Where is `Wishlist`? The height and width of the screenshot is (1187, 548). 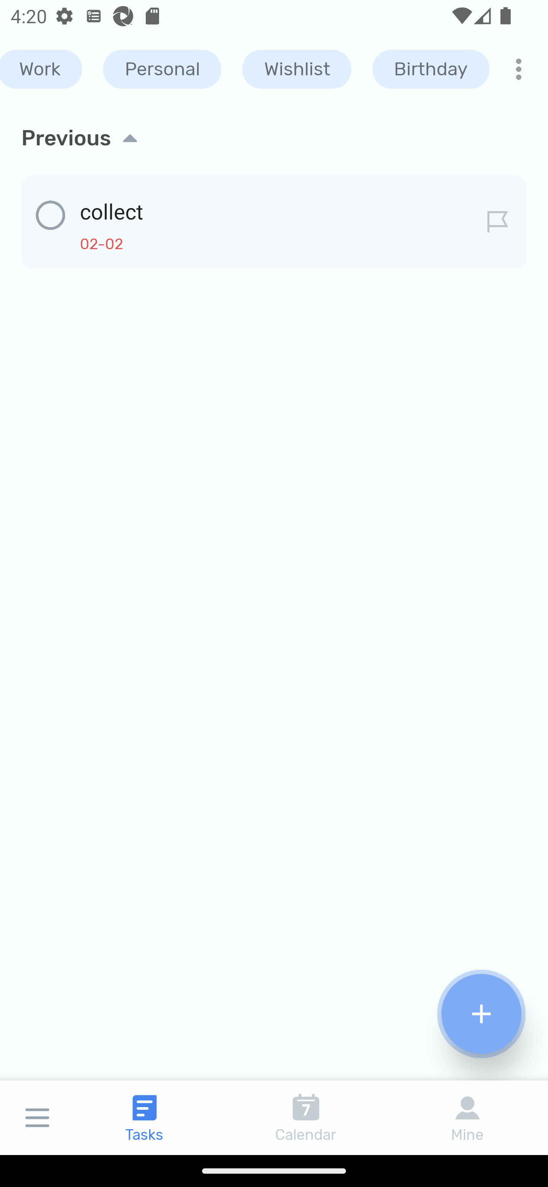
Wishlist is located at coordinates (297, 69).